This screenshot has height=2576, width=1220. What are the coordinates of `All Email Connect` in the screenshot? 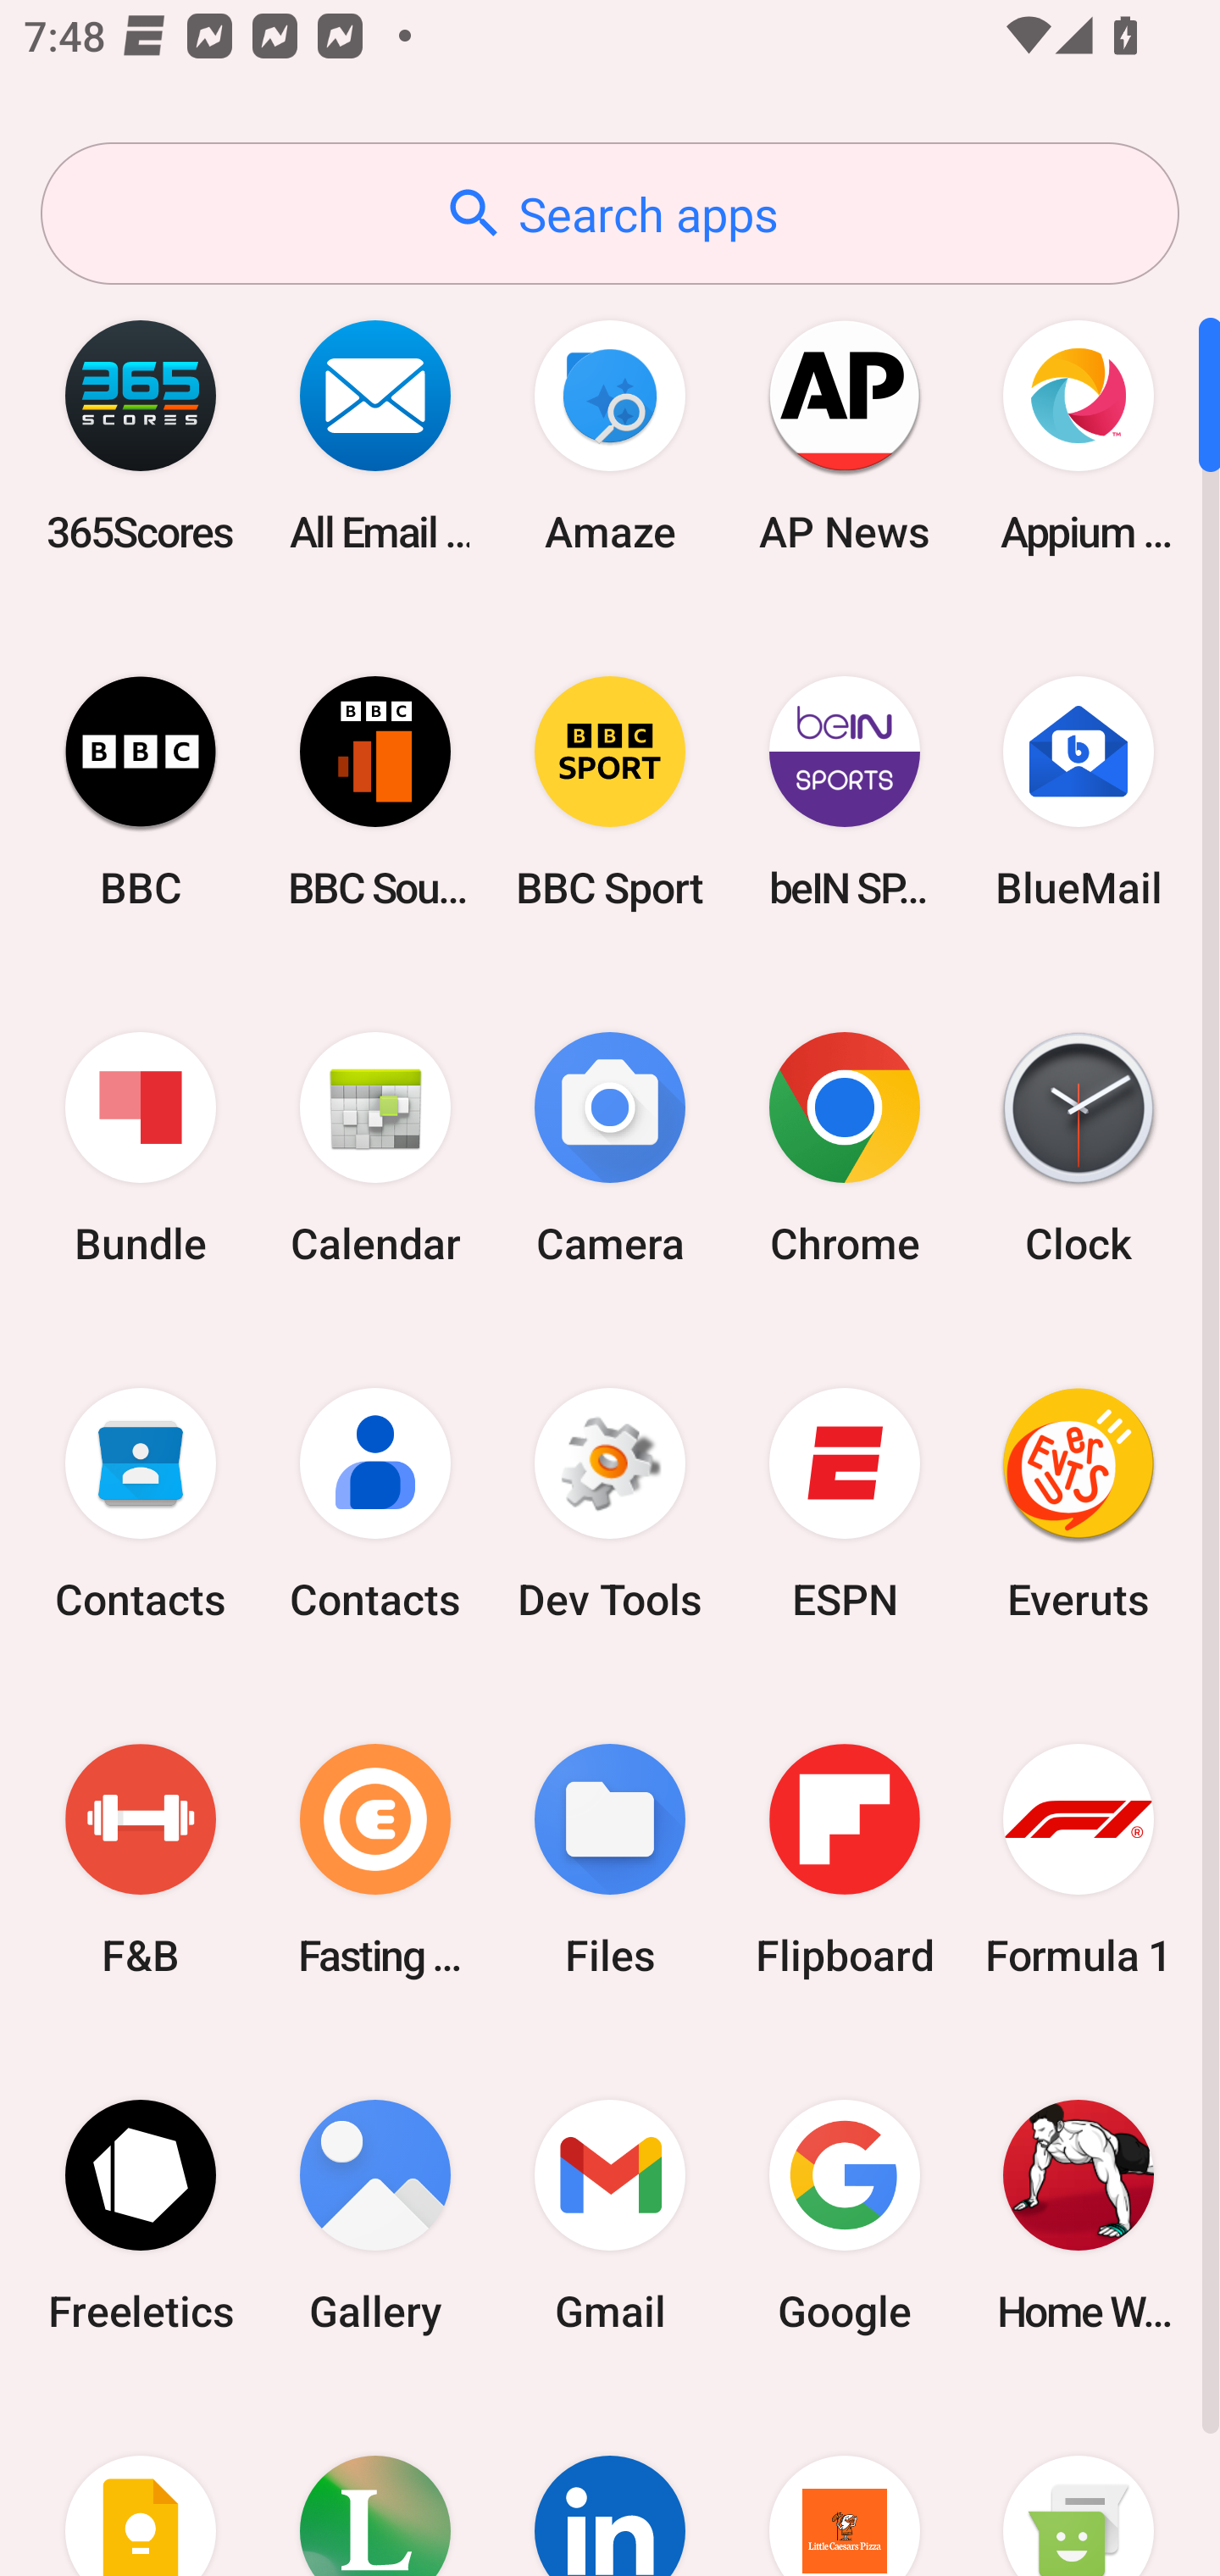 It's located at (375, 436).